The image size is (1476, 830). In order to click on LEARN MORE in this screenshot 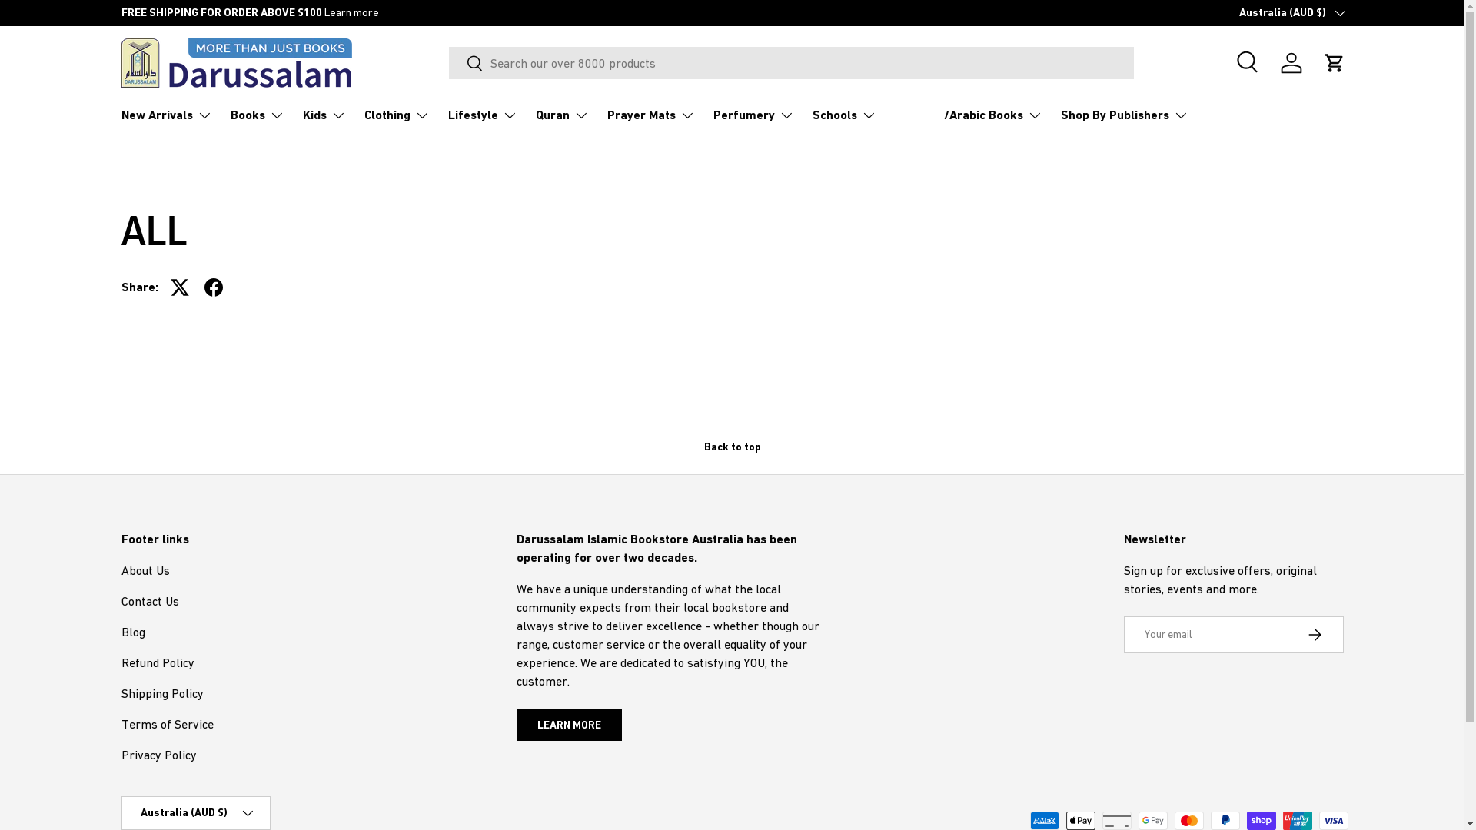, I will do `click(569, 725)`.